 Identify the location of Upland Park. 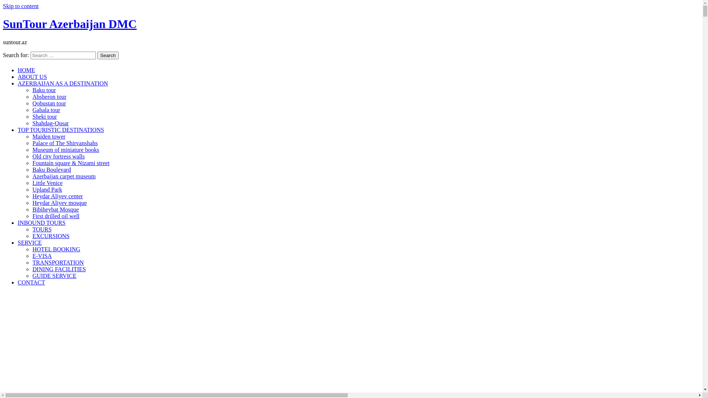
(47, 189).